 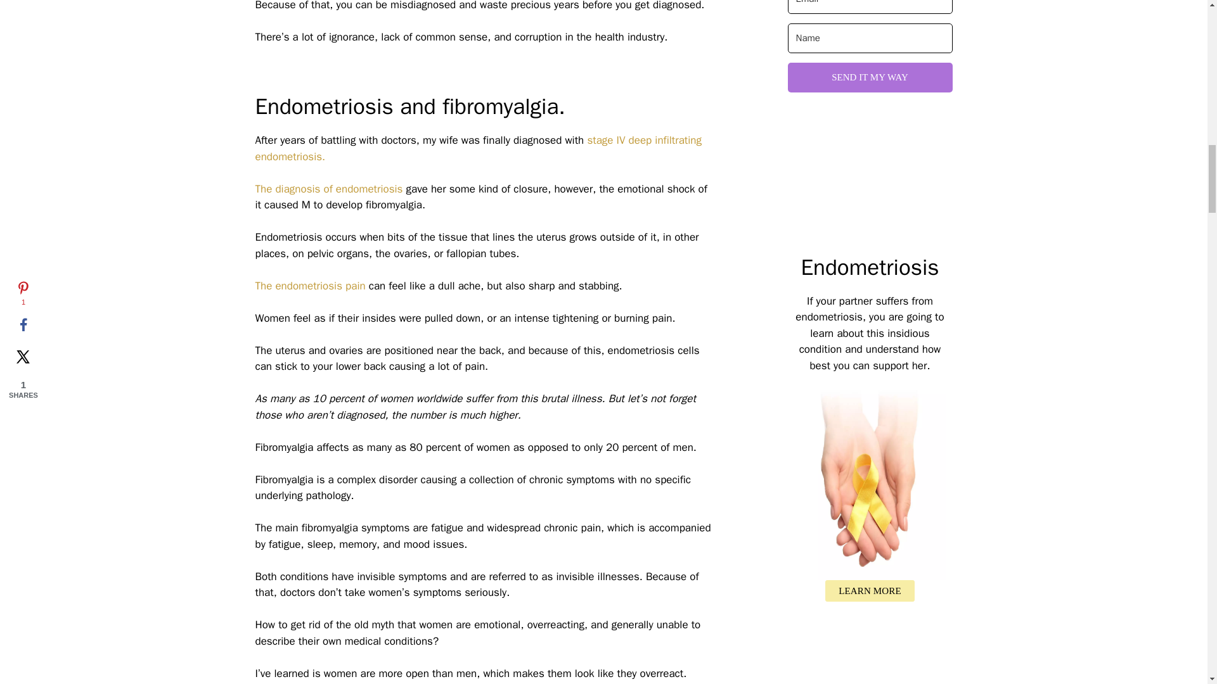 What do you see at coordinates (478, 148) in the screenshot?
I see `stage IV deep infiltrating endometriosis.` at bounding box center [478, 148].